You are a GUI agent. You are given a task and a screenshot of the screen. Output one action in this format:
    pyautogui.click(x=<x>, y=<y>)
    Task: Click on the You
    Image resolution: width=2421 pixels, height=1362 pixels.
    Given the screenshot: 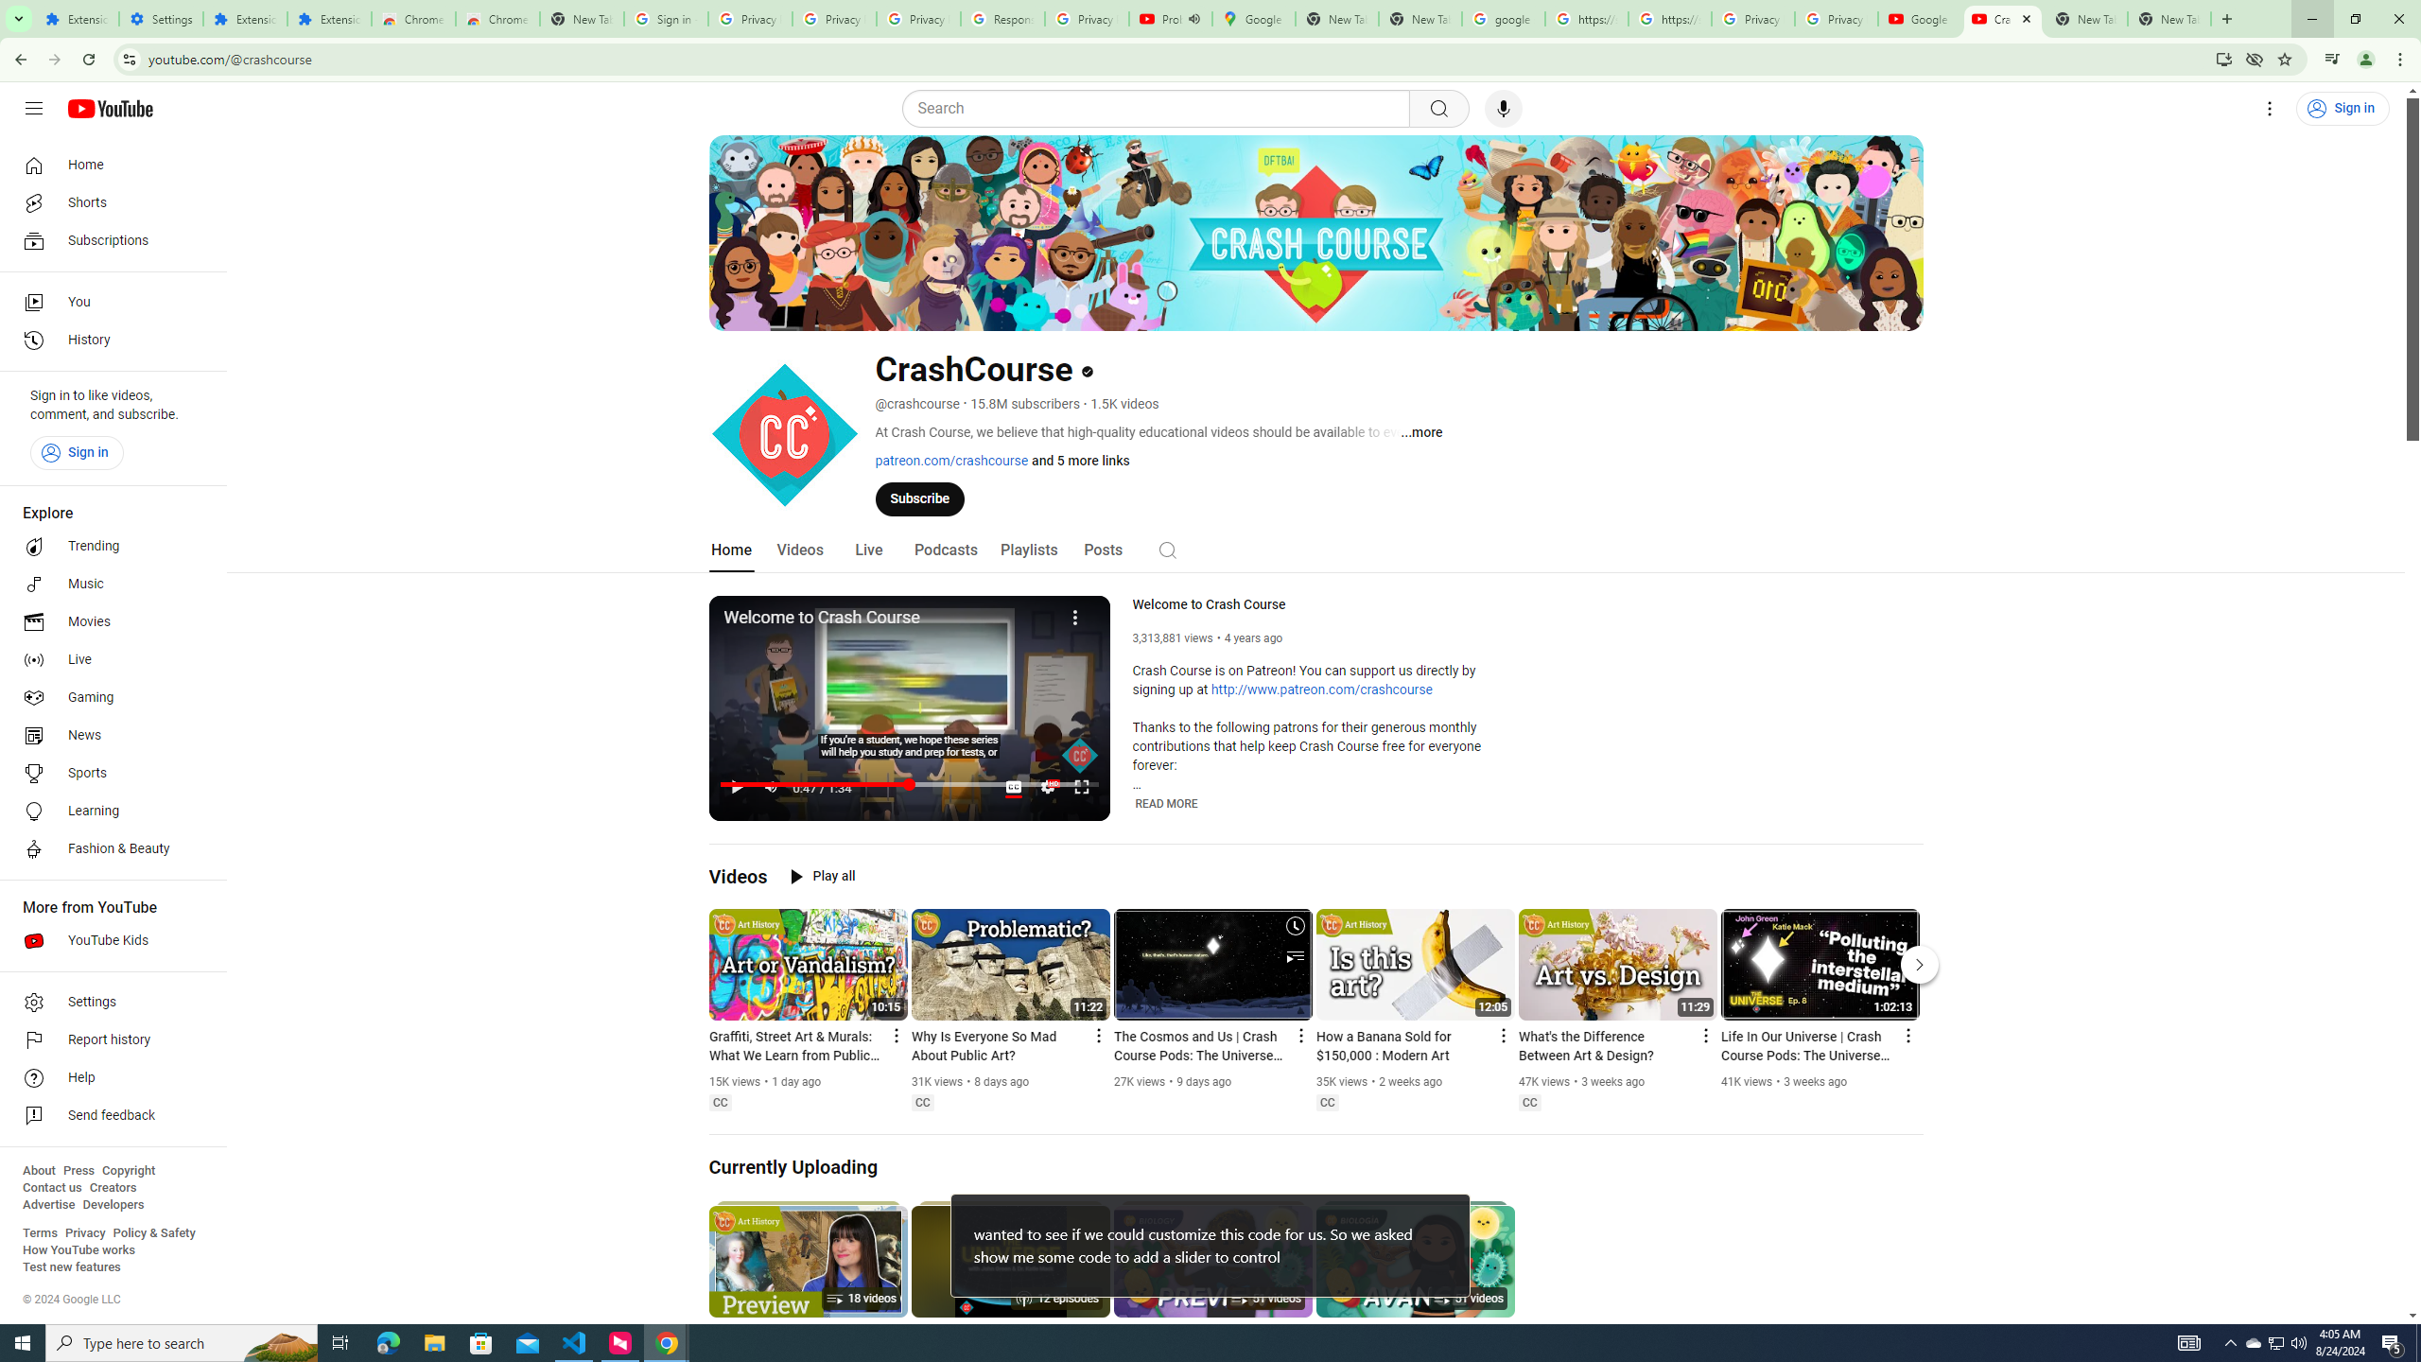 What is the action you would take?
    pyautogui.click(x=2366, y=60)
    